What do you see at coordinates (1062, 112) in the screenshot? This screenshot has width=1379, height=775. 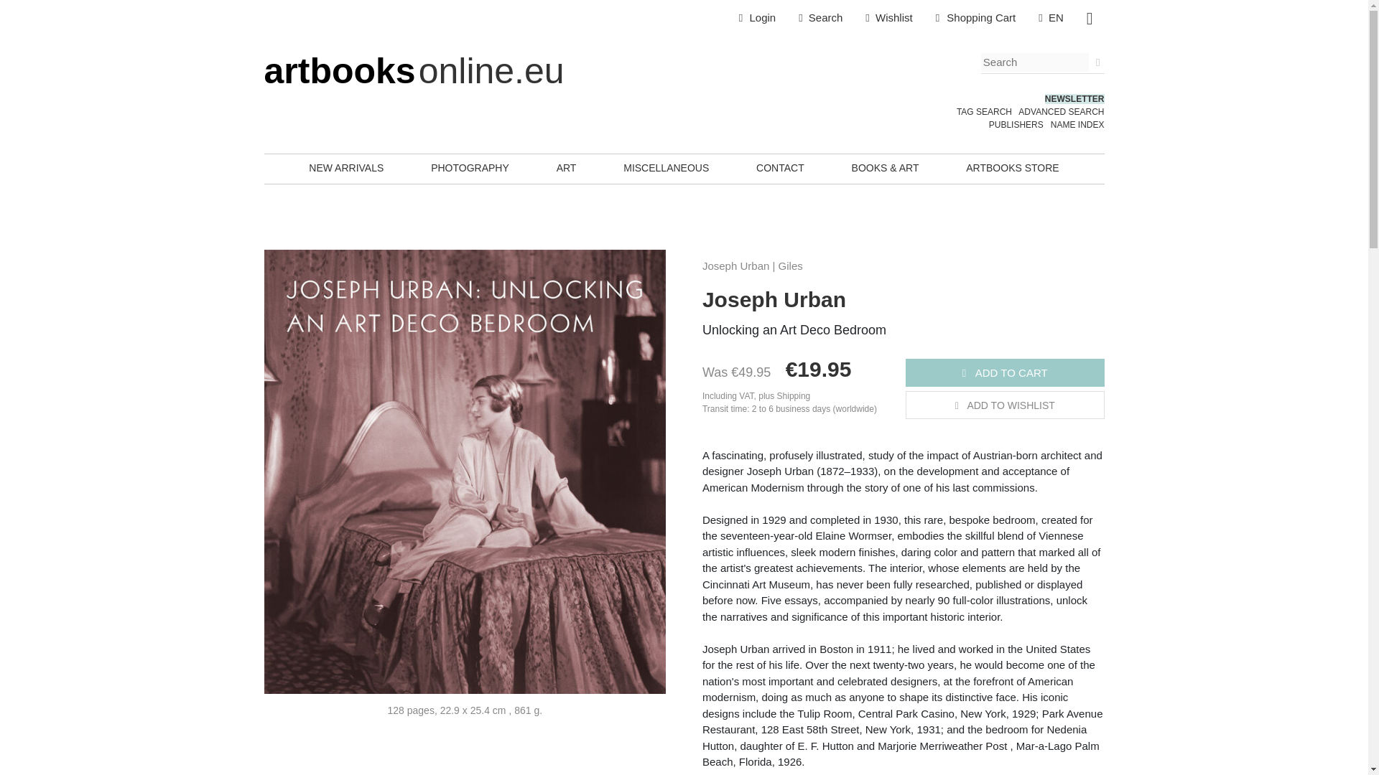 I see `ADVANCED SEARCH` at bounding box center [1062, 112].